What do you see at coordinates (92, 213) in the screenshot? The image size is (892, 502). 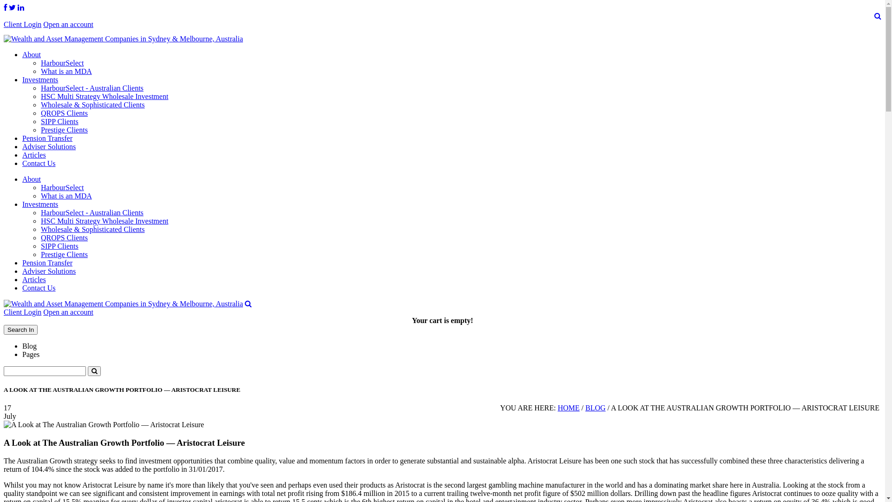 I see `HarbourSelect - Australian Clients` at bounding box center [92, 213].